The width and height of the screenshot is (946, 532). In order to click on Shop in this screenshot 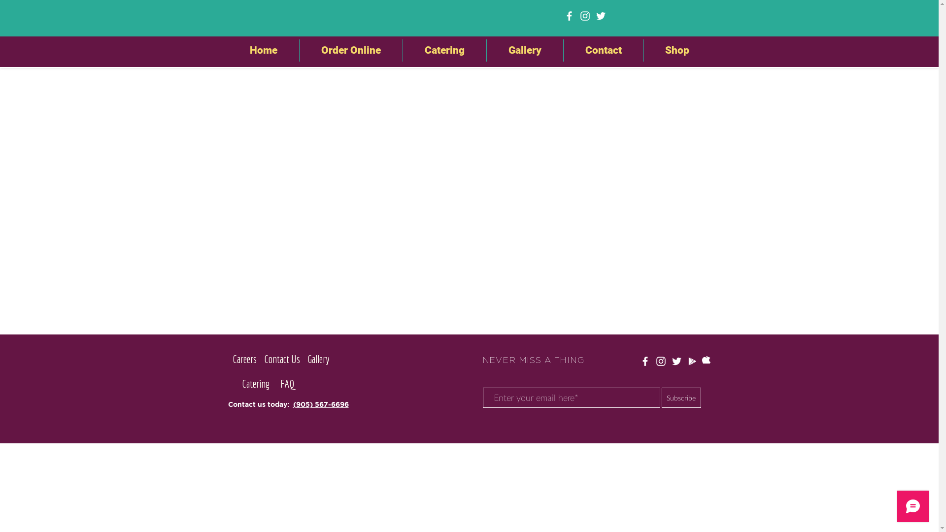, I will do `click(677, 50)`.